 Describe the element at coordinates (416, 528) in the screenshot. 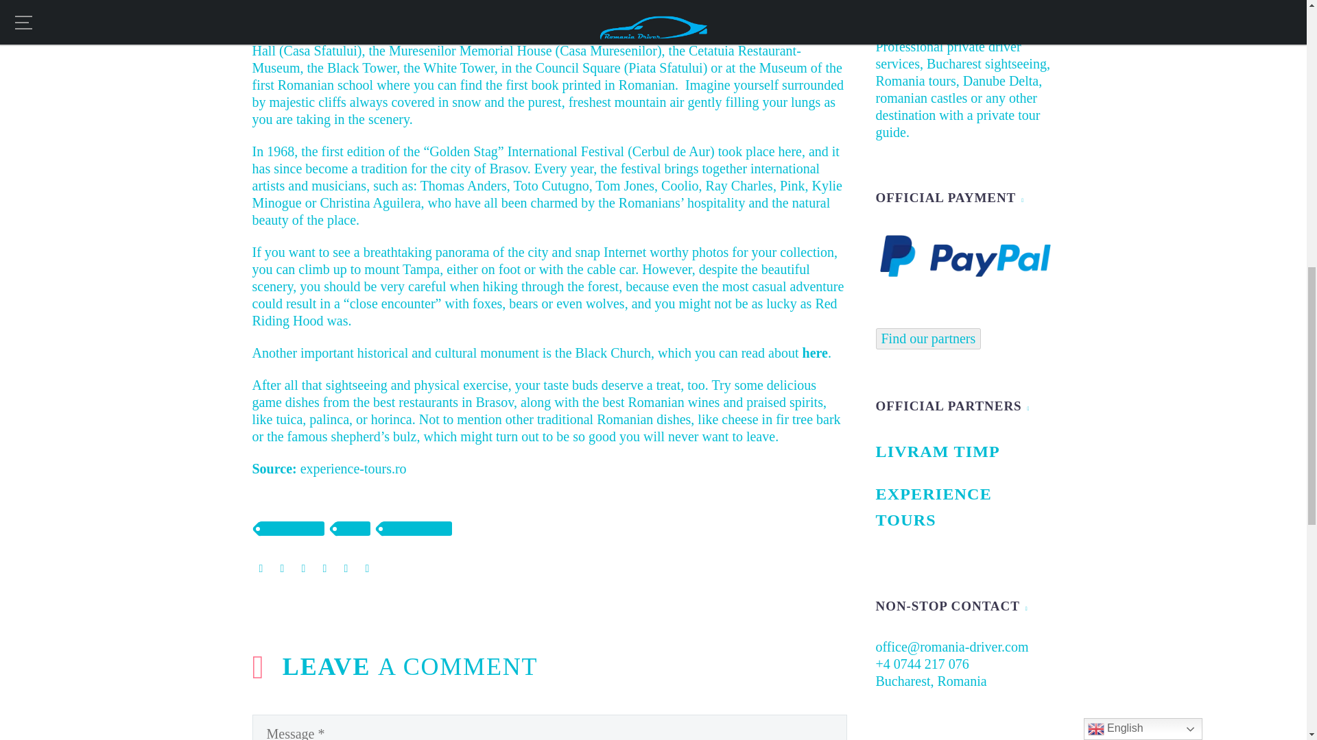

I see `trip to brasov` at that location.